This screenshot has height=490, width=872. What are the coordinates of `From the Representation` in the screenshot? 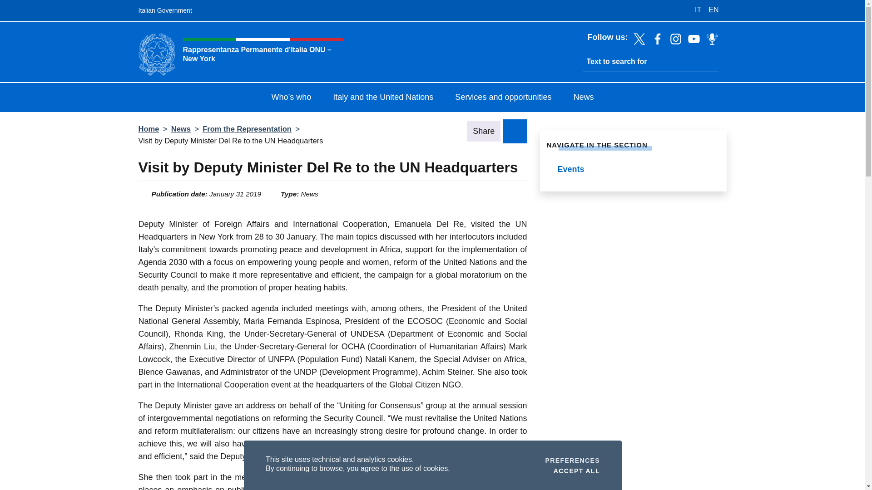 It's located at (247, 129).